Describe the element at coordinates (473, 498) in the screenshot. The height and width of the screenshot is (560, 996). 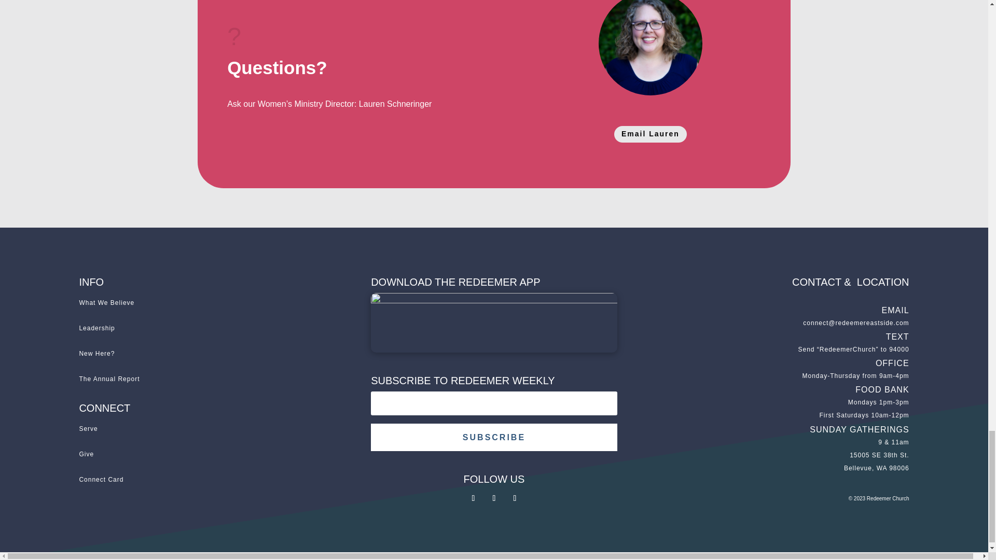
I see `Follow on Facebook` at that location.